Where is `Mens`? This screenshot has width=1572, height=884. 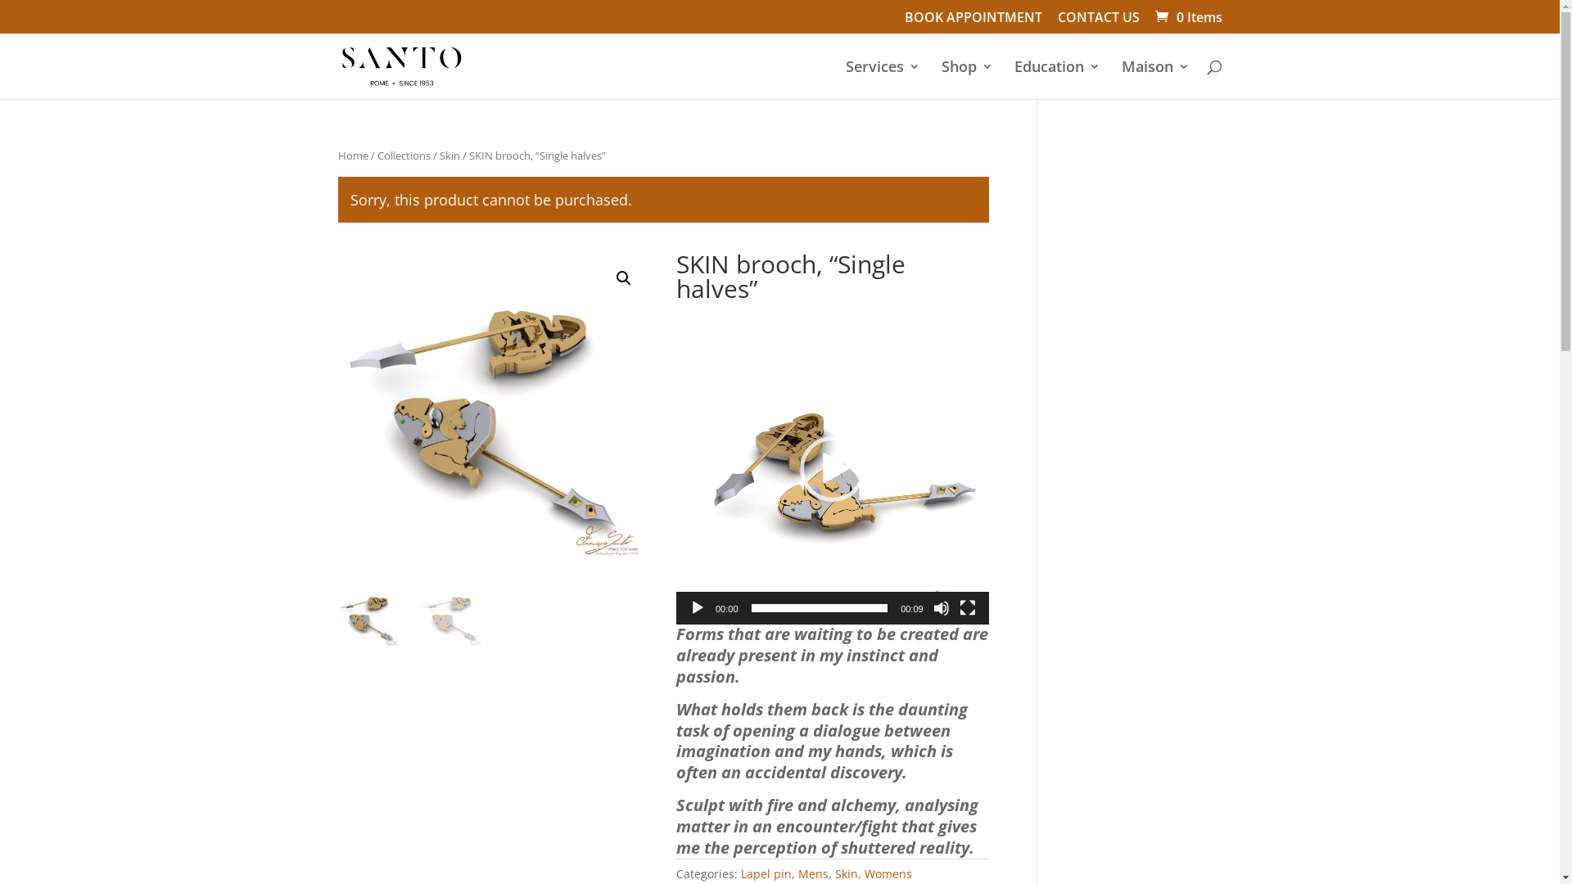 Mens is located at coordinates (814, 874).